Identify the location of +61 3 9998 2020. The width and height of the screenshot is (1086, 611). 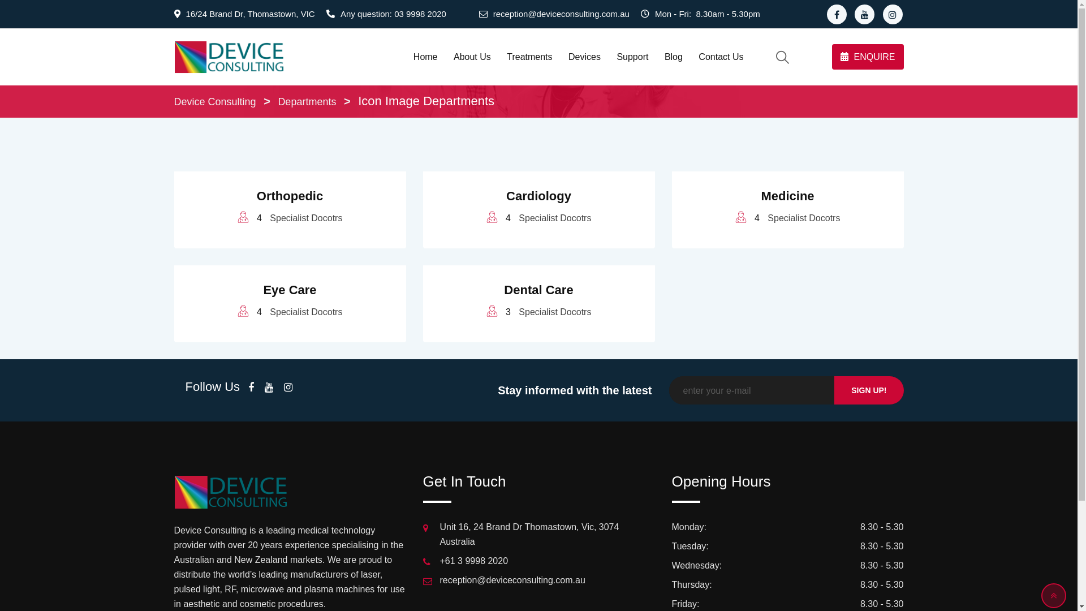
(474, 561).